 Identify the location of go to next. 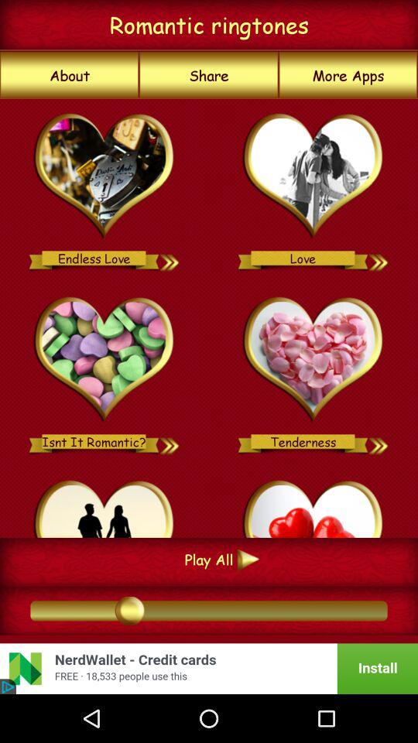
(379, 259).